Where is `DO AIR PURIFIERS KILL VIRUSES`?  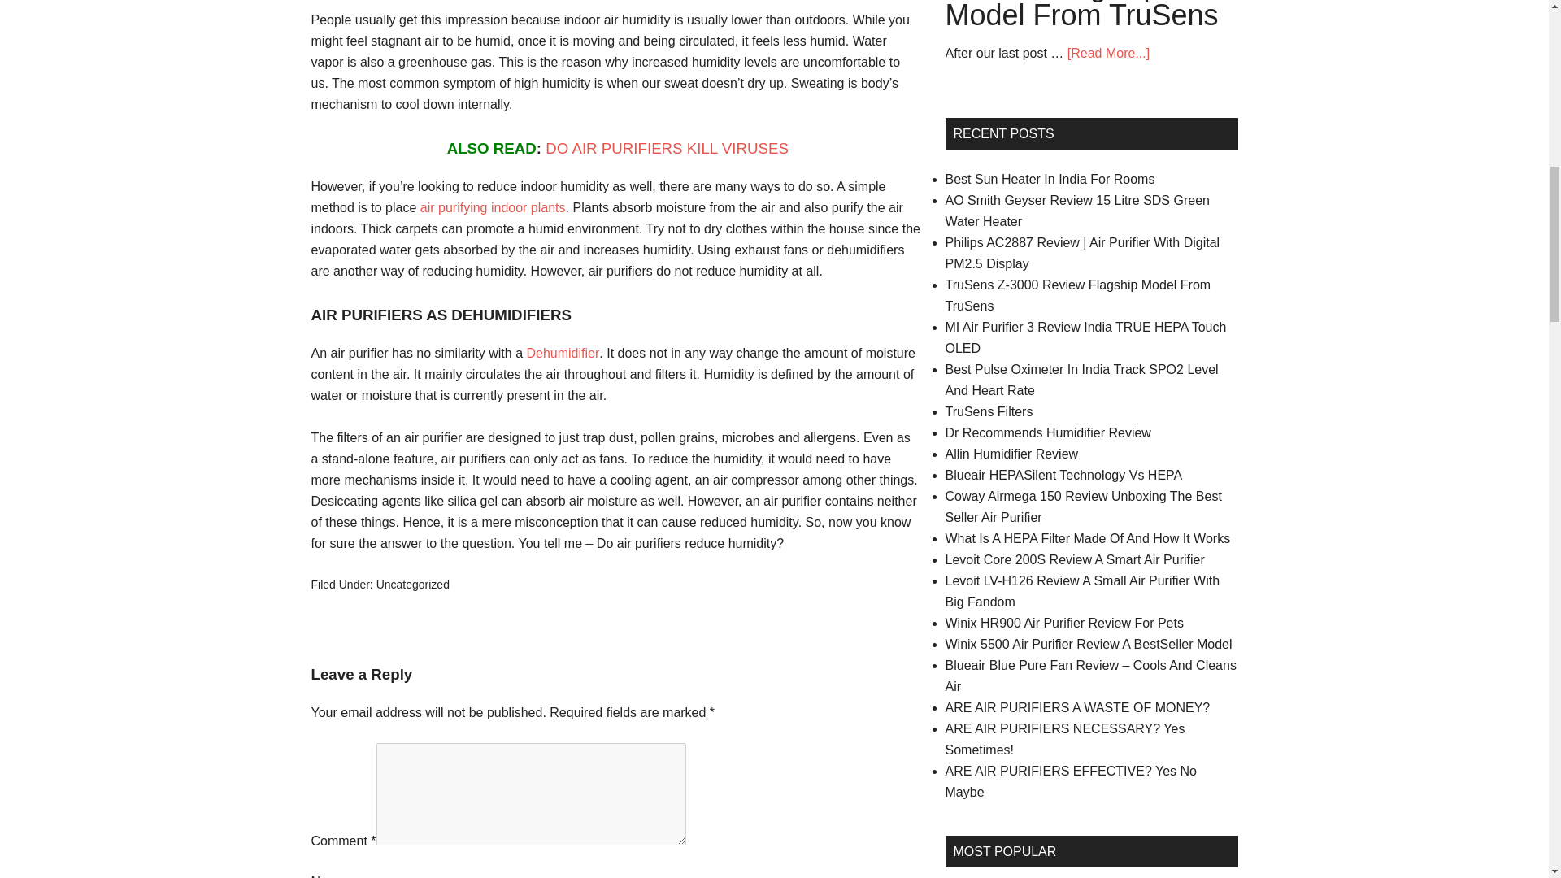 DO AIR PURIFIERS KILL VIRUSES is located at coordinates (667, 148).